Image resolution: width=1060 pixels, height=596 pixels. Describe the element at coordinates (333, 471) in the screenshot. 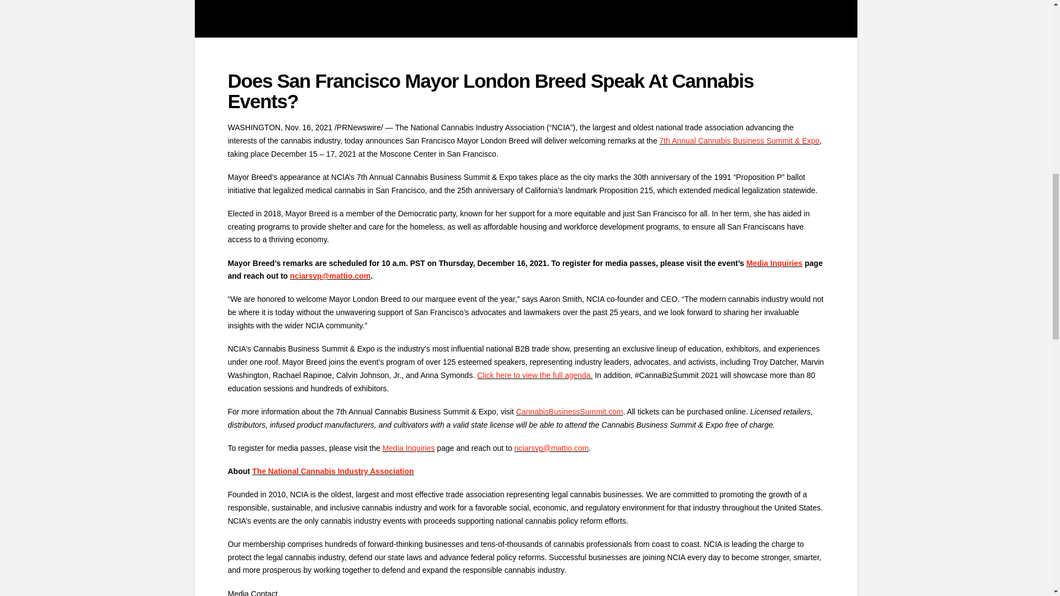

I see `The National Cannabis Industry Association` at that location.